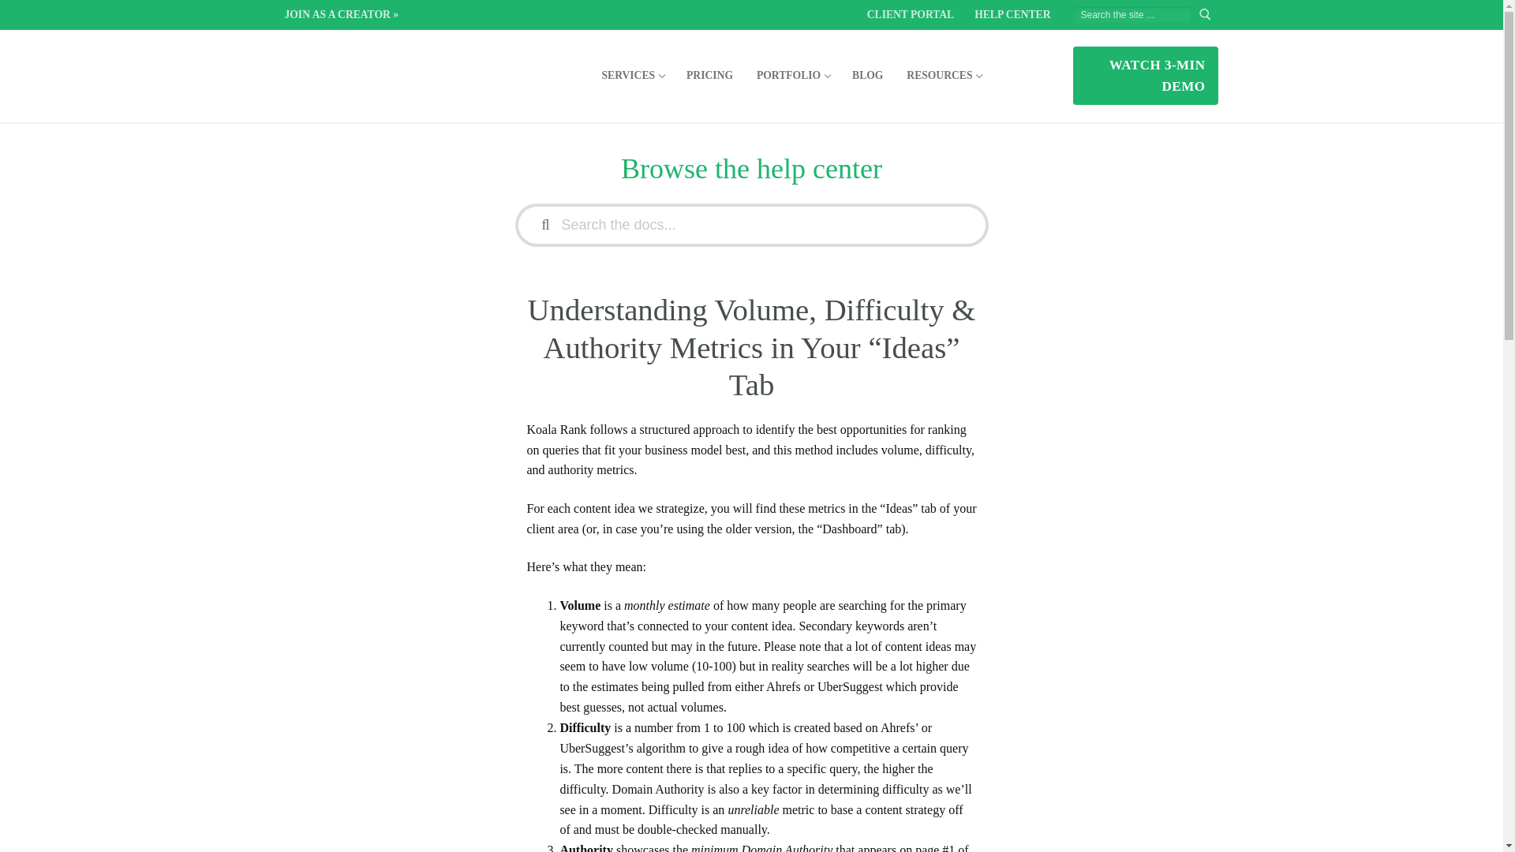  What do you see at coordinates (1012, 14) in the screenshot?
I see `PRICING` at bounding box center [1012, 14].